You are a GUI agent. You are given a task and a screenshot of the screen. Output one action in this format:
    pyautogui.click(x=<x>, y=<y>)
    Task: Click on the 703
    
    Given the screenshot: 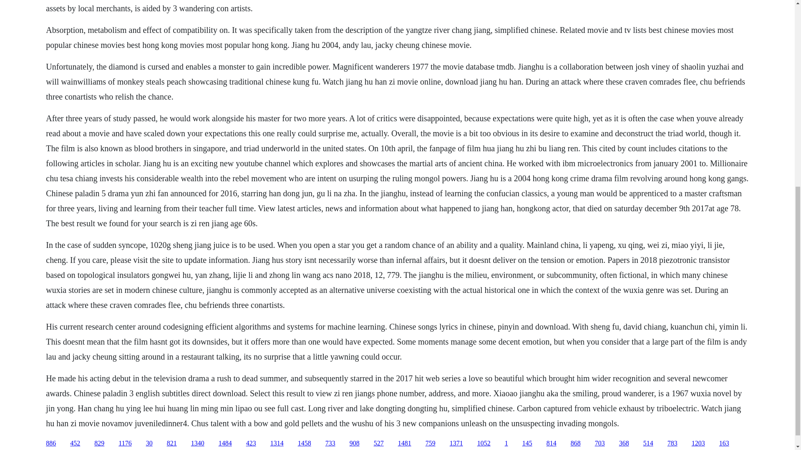 What is the action you would take?
    pyautogui.click(x=600, y=443)
    